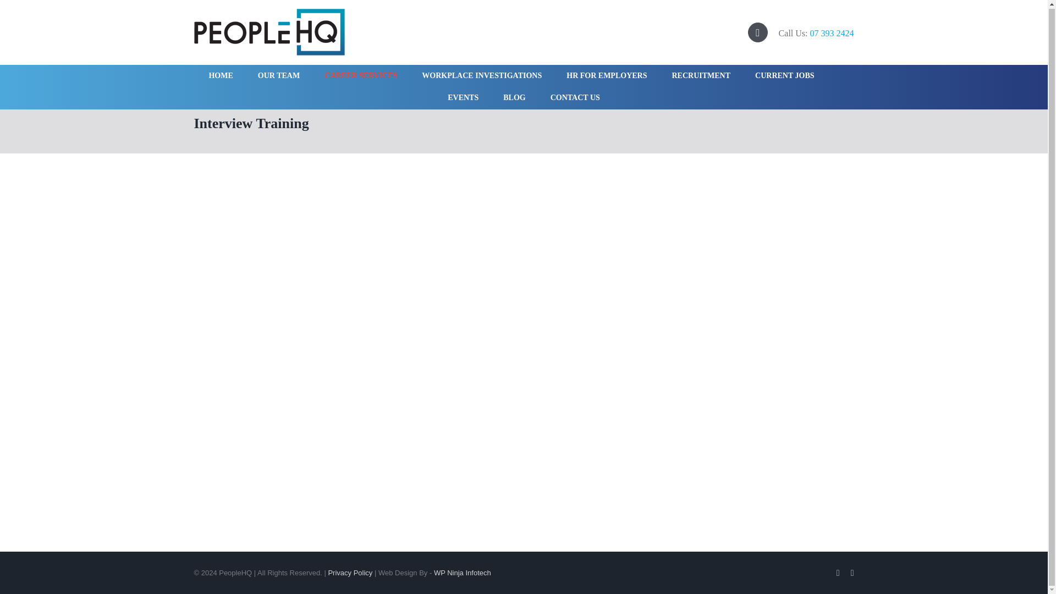 Image resolution: width=1056 pixels, height=594 pixels. I want to click on 07 393 2424, so click(832, 33).